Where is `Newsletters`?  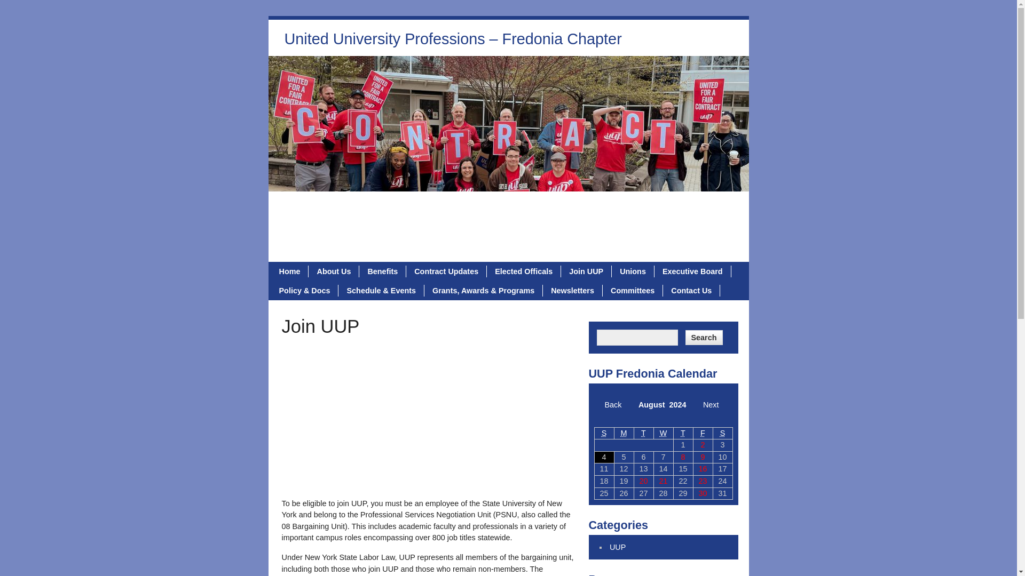 Newsletters is located at coordinates (572, 290).